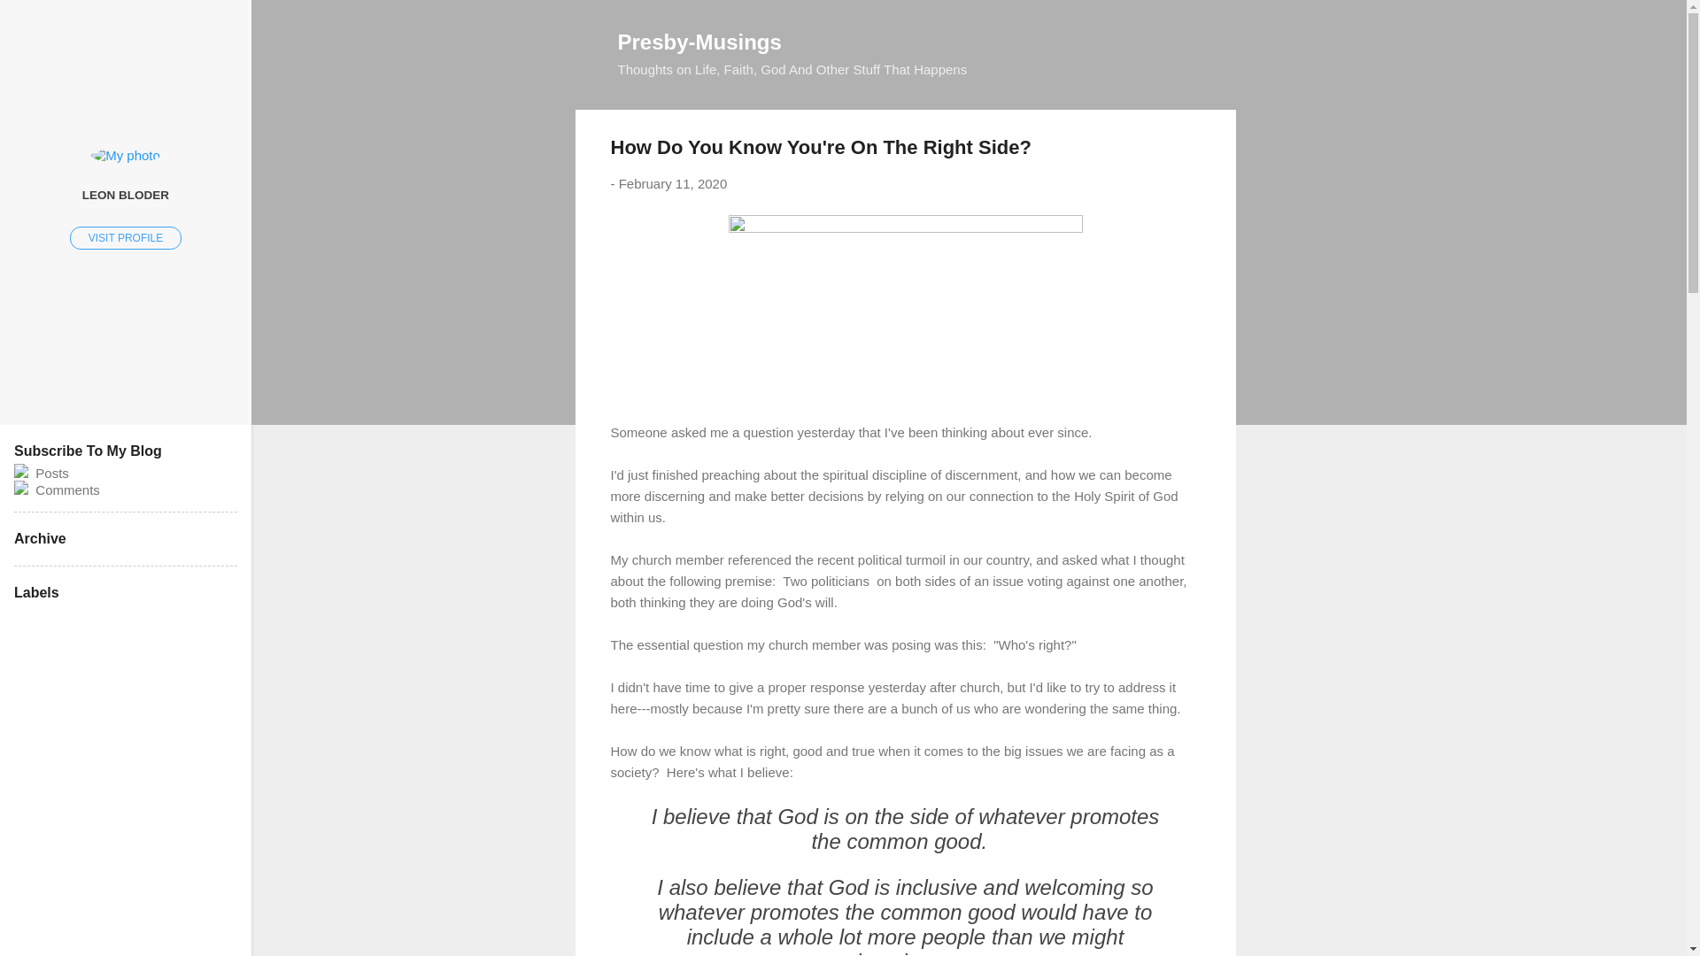 The width and height of the screenshot is (1700, 956). What do you see at coordinates (673, 183) in the screenshot?
I see `February 11, 2020` at bounding box center [673, 183].